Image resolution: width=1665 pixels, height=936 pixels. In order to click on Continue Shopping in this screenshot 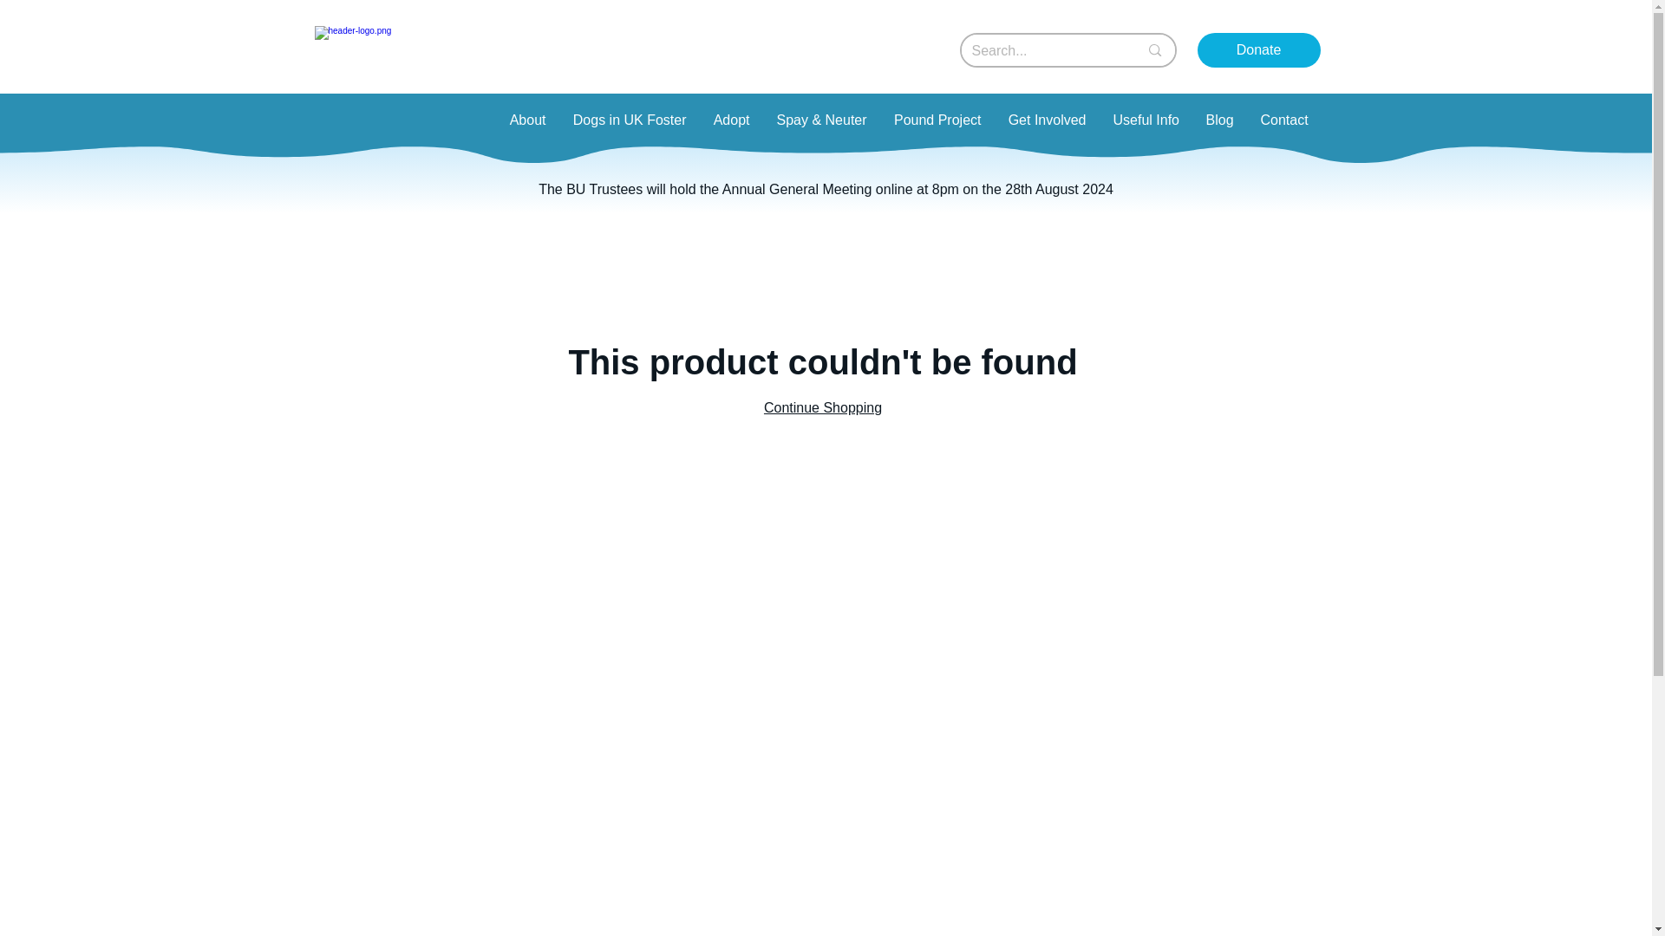, I will do `click(823, 407)`.